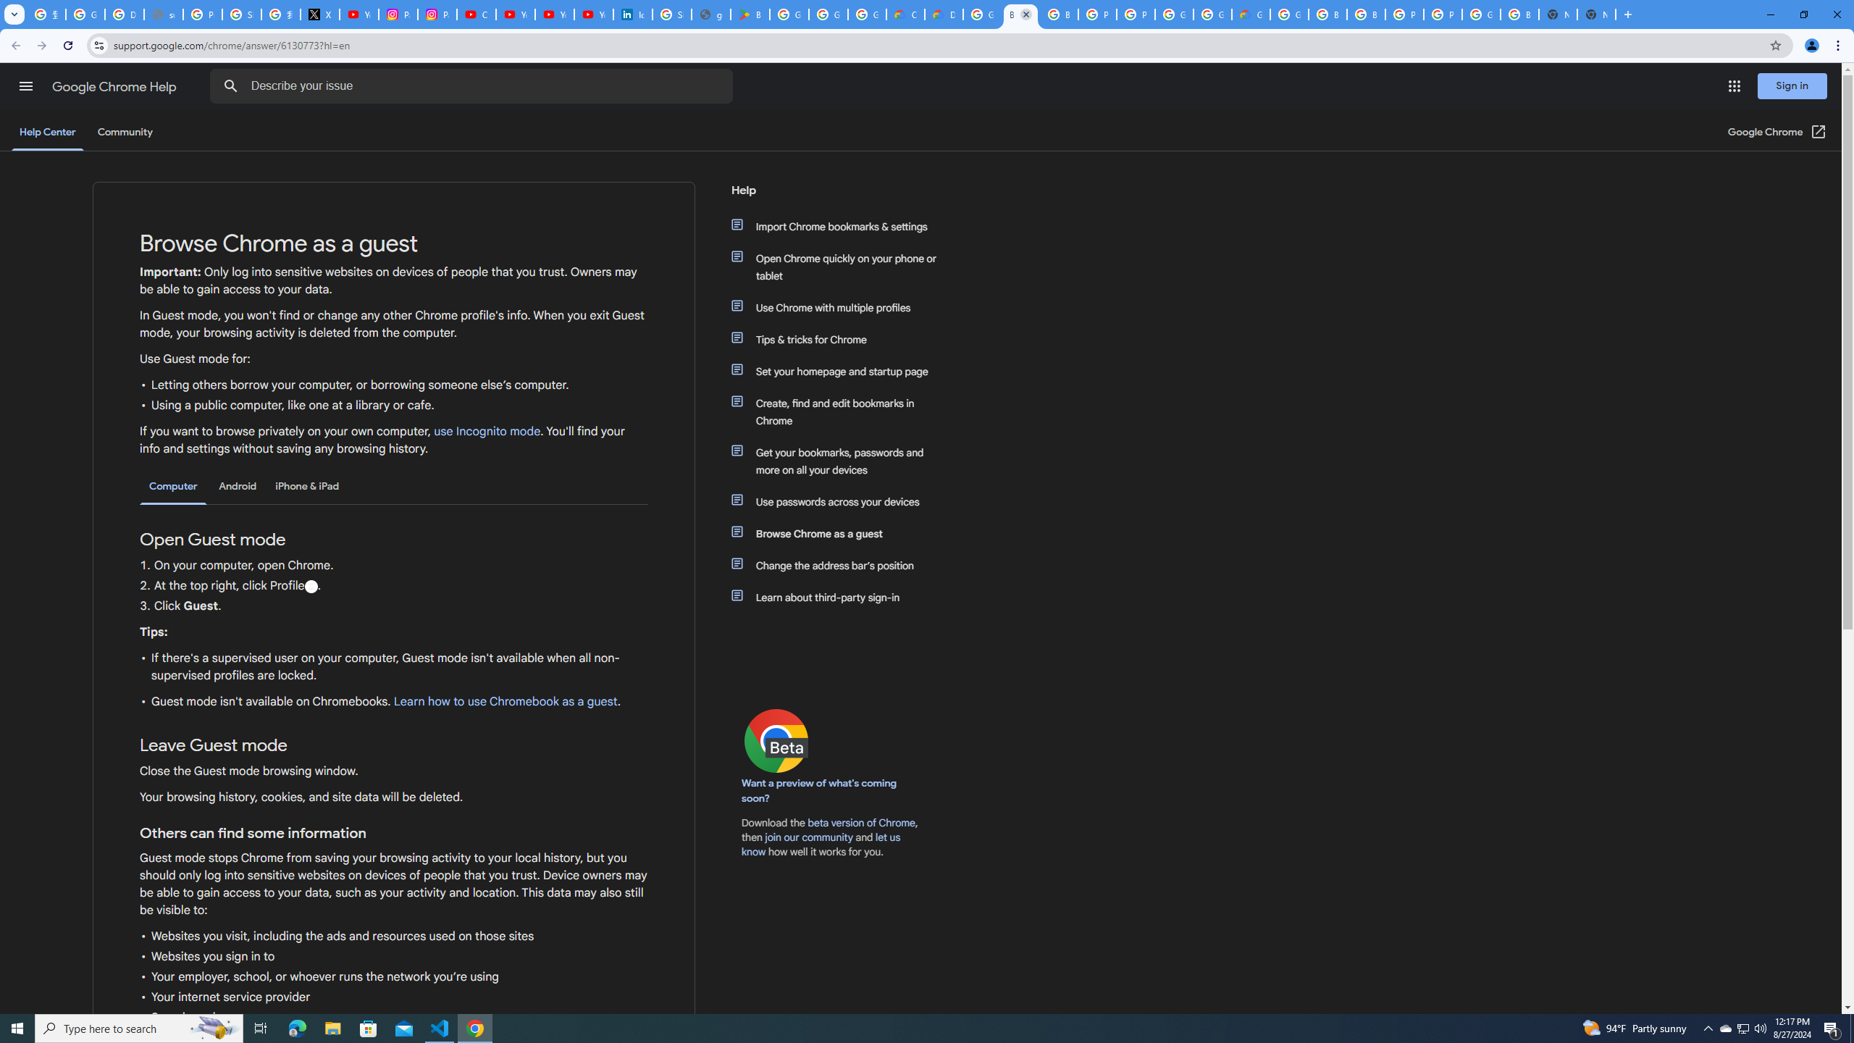 The height and width of the screenshot is (1043, 1854). Describe the element at coordinates (842, 502) in the screenshot. I see `Use passwords across your devices` at that location.